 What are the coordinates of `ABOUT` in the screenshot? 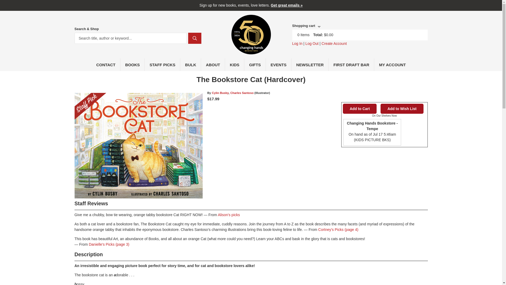 It's located at (213, 64).